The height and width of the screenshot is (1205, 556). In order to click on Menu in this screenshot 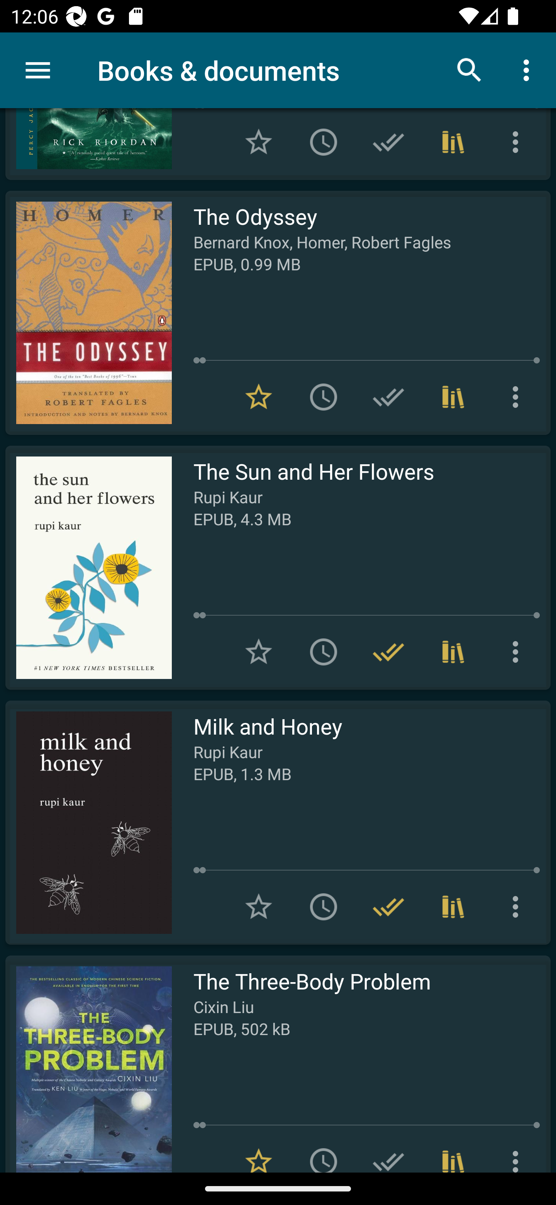, I will do `click(38, 70)`.